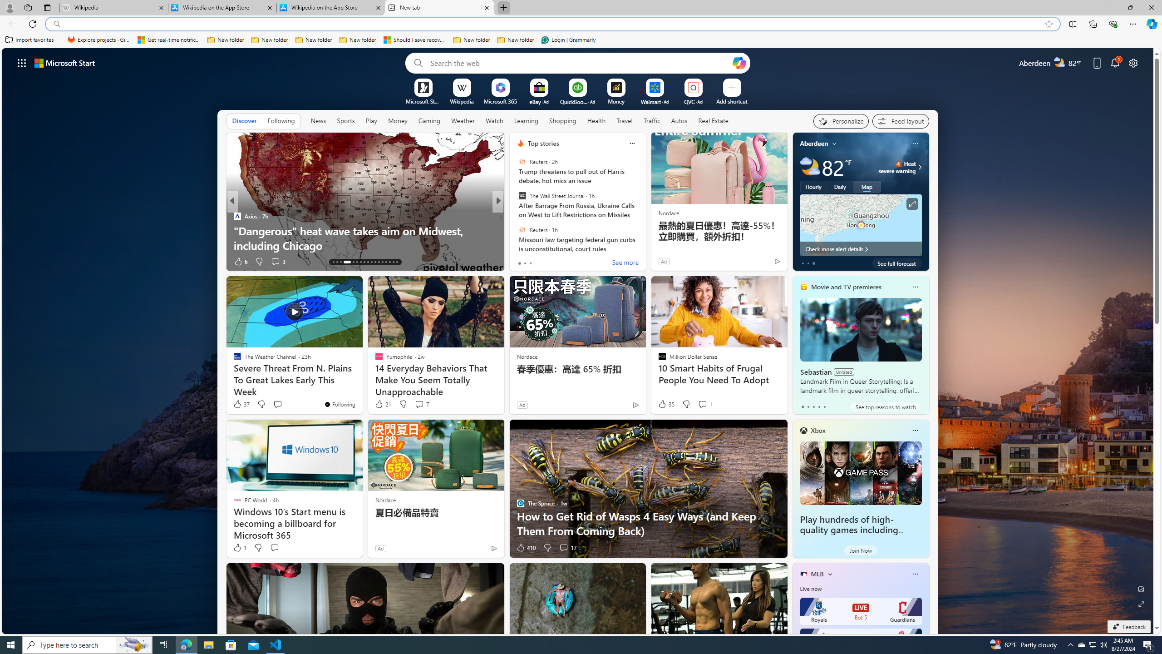  Describe the element at coordinates (818, 406) in the screenshot. I see `tab-3` at that location.